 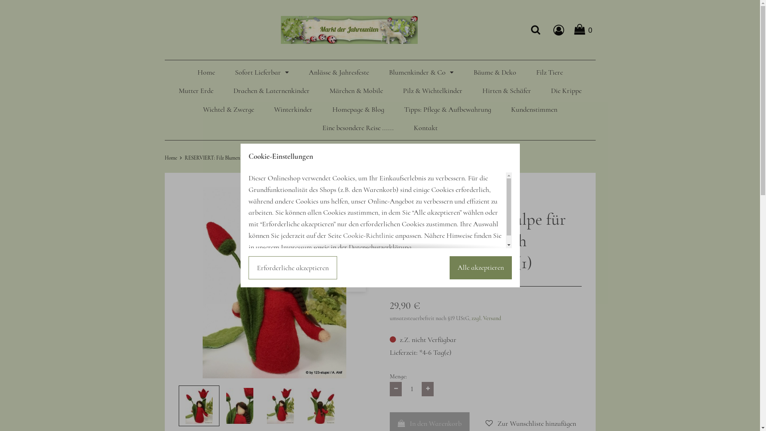 What do you see at coordinates (358, 128) in the screenshot?
I see `Eine besondere Reise ......` at bounding box center [358, 128].